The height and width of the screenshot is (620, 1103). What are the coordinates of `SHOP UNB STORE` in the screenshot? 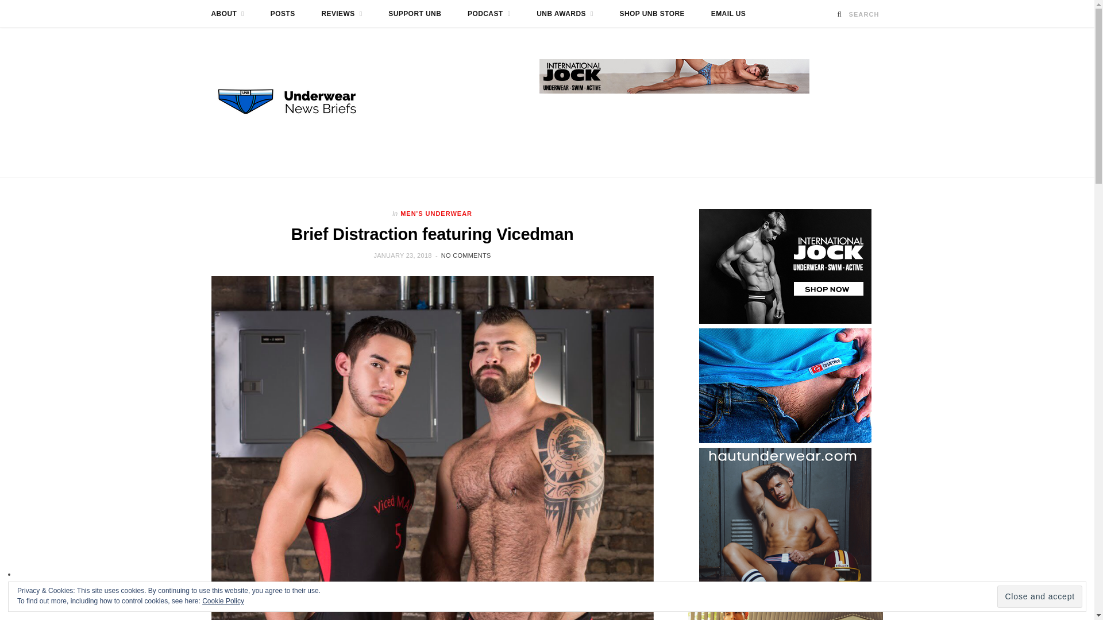 It's located at (652, 14).